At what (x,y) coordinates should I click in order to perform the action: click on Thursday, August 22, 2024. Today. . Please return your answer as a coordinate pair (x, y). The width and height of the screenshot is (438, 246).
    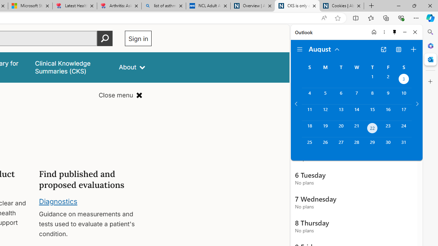
    Looking at the image, I should click on (372, 129).